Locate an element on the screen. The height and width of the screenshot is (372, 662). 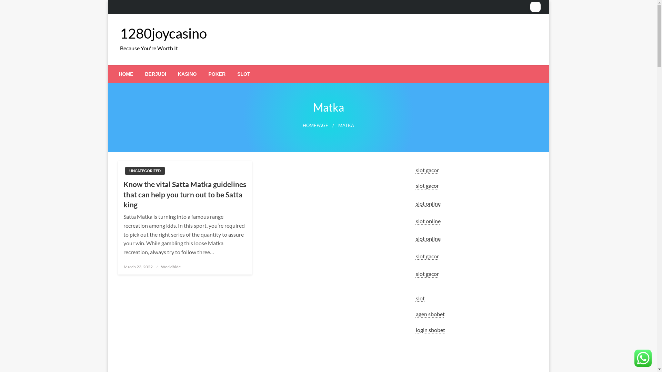
slot online is located at coordinates (428, 238).